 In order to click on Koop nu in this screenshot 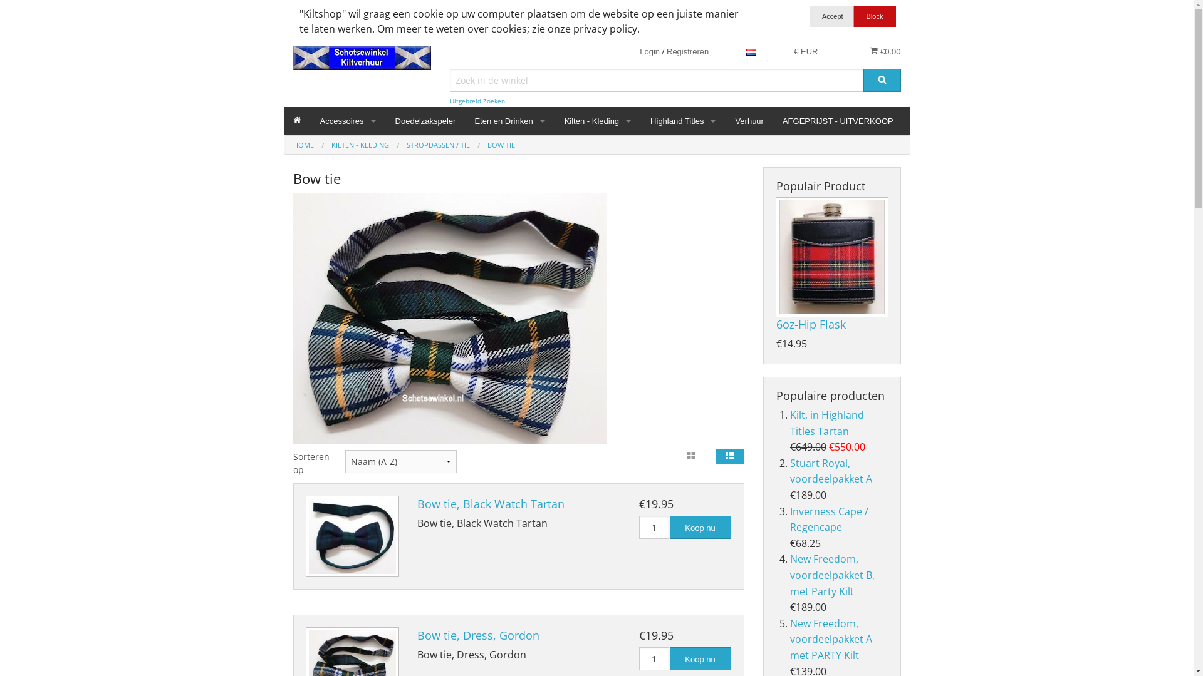, I will do `click(700, 658)`.